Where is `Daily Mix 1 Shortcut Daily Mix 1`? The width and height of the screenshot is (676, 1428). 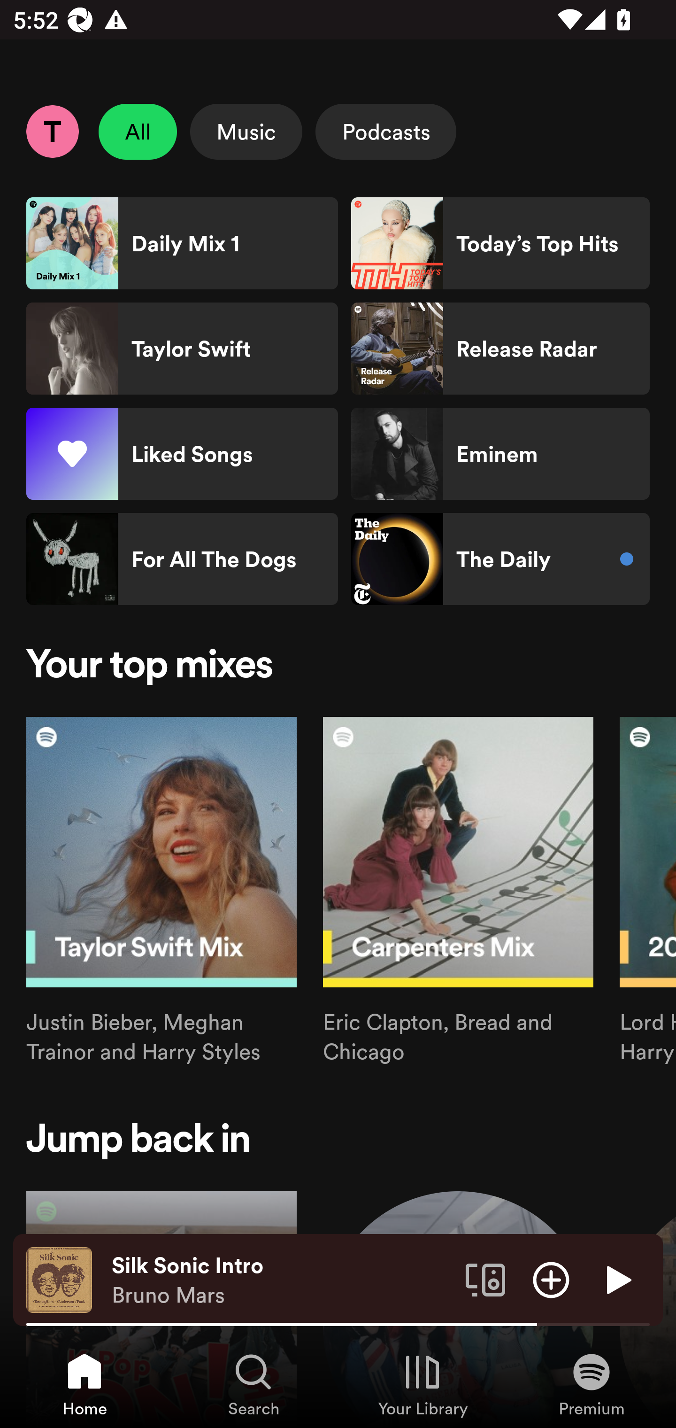
Daily Mix 1 Shortcut Daily Mix 1 is located at coordinates (182, 243).